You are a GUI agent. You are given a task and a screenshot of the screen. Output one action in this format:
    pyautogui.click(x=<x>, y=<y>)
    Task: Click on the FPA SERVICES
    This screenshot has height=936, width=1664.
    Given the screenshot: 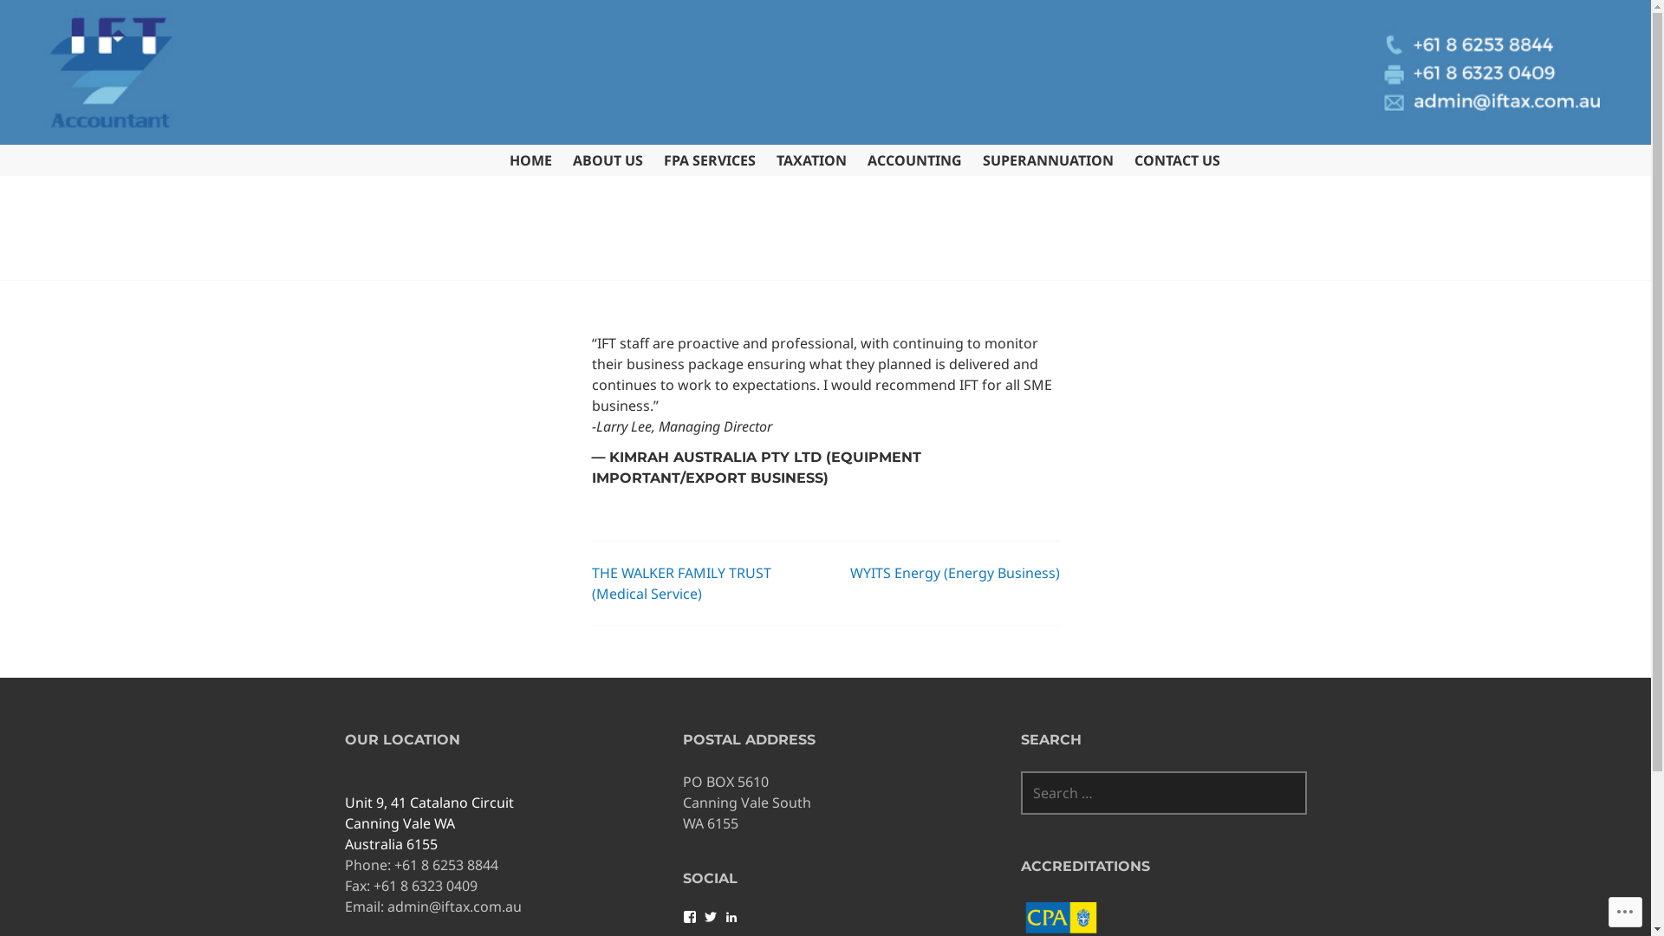 What is the action you would take?
    pyautogui.click(x=710, y=161)
    